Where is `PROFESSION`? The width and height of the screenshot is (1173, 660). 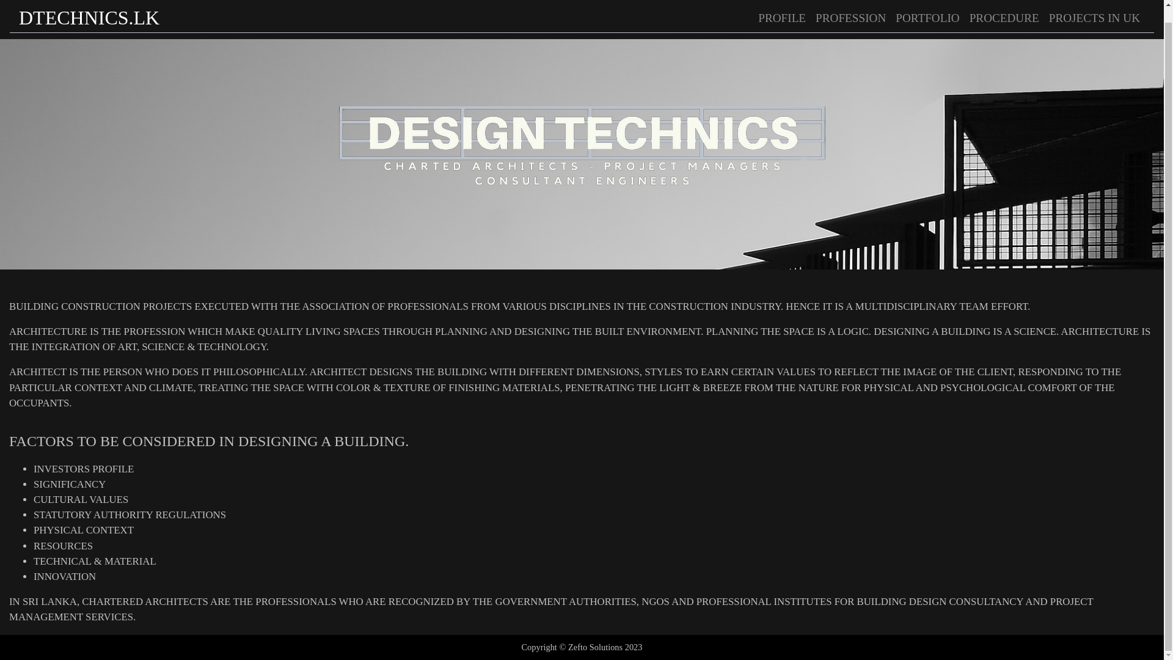
PROFESSION is located at coordinates (850, 9).